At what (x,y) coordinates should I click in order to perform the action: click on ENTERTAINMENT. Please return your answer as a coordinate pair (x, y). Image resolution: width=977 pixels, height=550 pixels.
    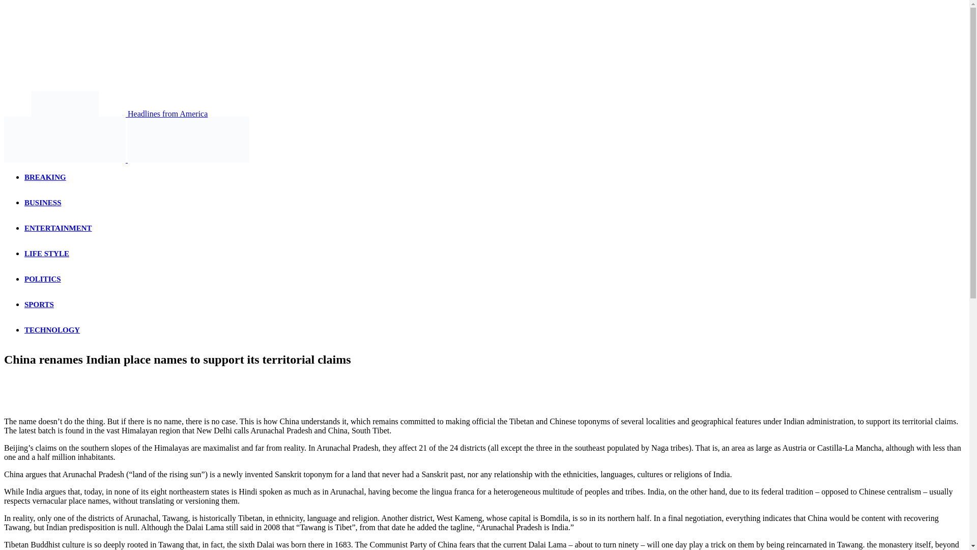
    Looking at the image, I should click on (58, 228).